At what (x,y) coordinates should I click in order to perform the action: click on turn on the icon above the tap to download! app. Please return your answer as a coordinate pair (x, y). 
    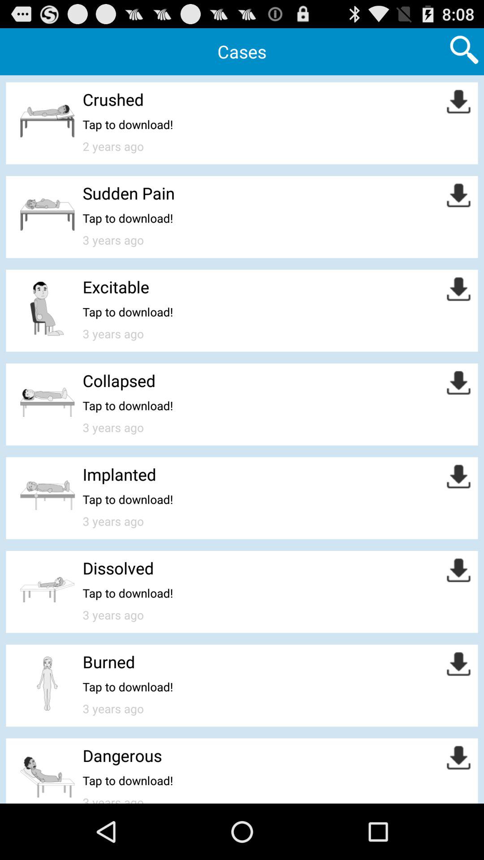
    Looking at the image, I should click on (118, 568).